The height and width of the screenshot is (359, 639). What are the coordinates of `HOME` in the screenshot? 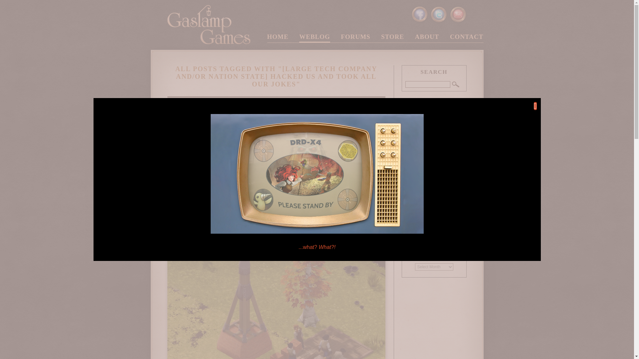 It's located at (278, 38).